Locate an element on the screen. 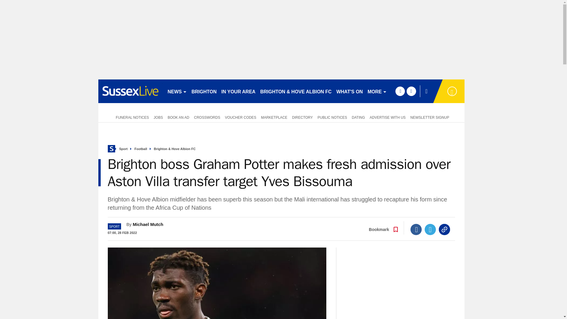 The height and width of the screenshot is (319, 567). MORE is located at coordinates (377, 91).